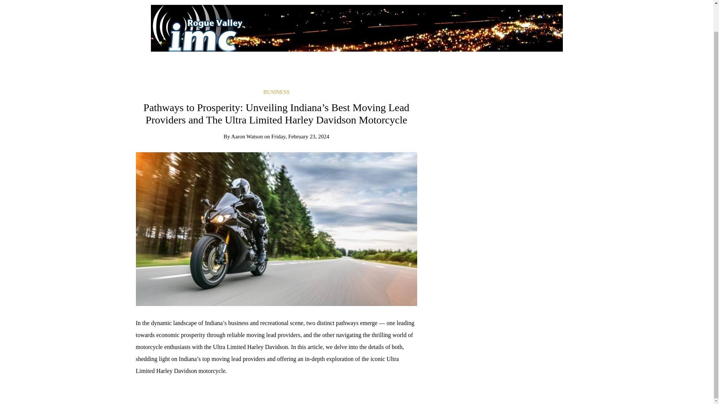 Image resolution: width=719 pixels, height=404 pixels. What do you see at coordinates (276, 92) in the screenshot?
I see `BUSINESS` at bounding box center [276, 92].